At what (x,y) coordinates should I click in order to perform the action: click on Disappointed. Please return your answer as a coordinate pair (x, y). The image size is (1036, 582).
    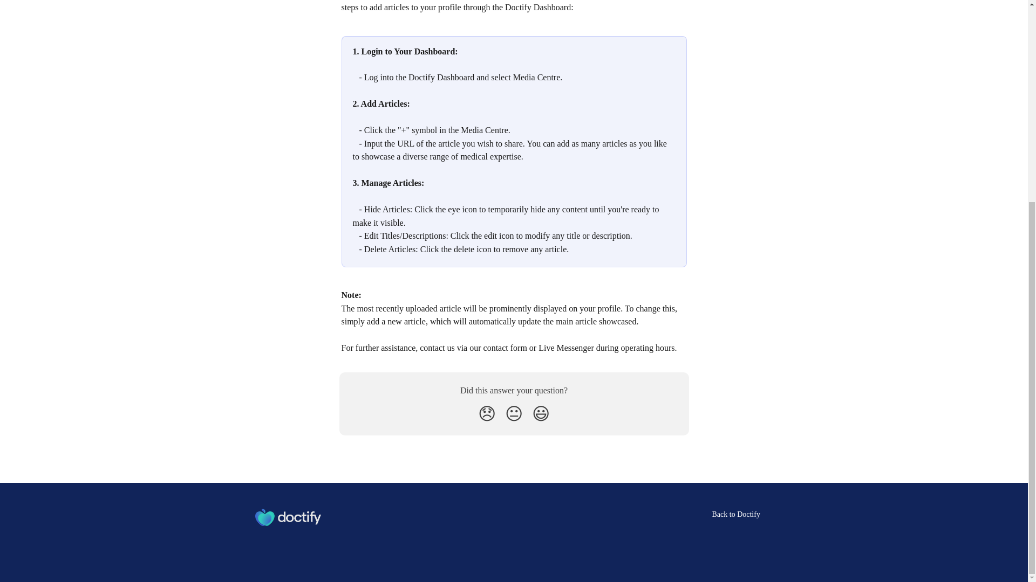
    Looking at the image, I should click on (487, 414).